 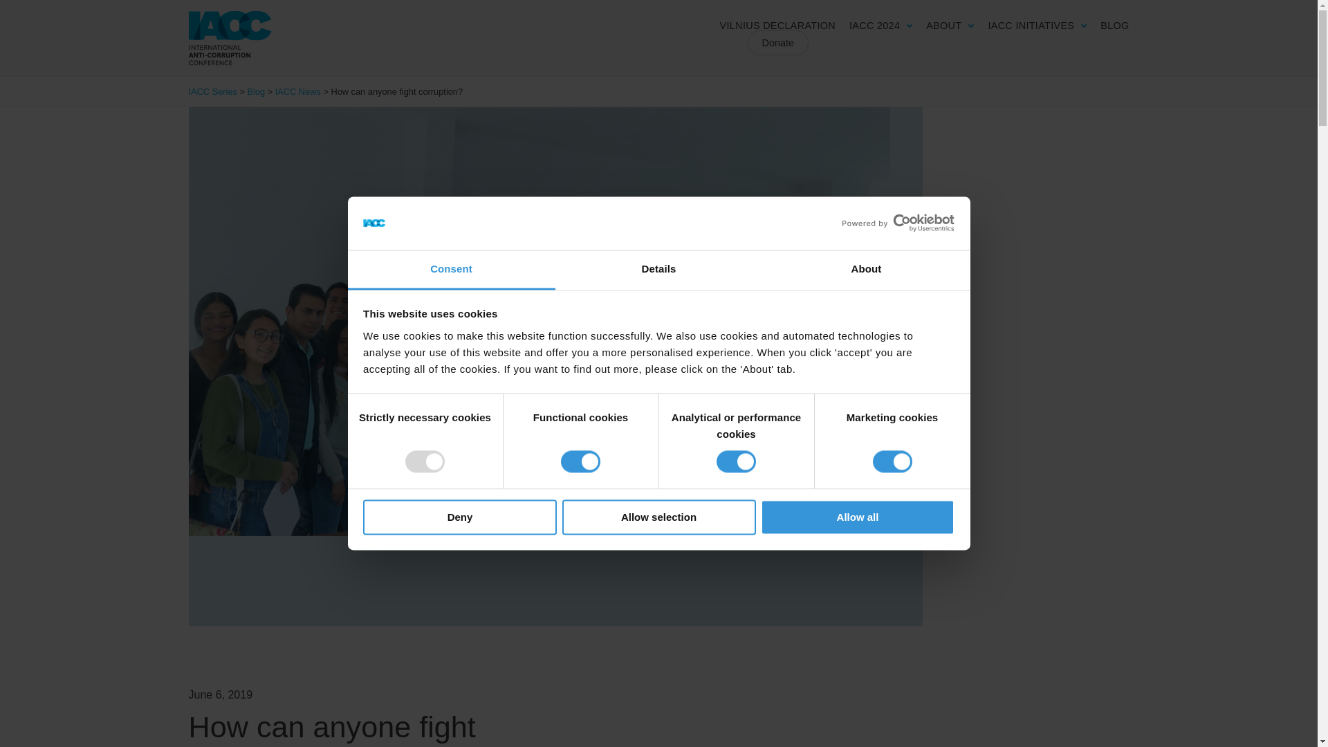 I want to click on Go to Blog., so click(x=256, y=91).